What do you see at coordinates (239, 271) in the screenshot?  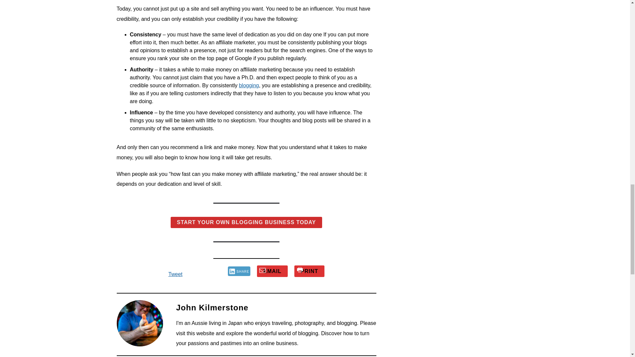 I see `SHARE` at bounding box center [239, 271].